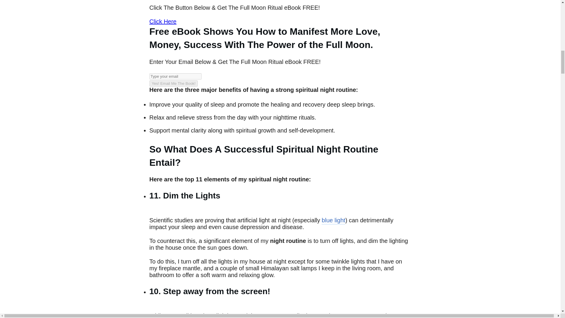 The image size is (565, 318). I want to click on blue light, so click(333, 221).